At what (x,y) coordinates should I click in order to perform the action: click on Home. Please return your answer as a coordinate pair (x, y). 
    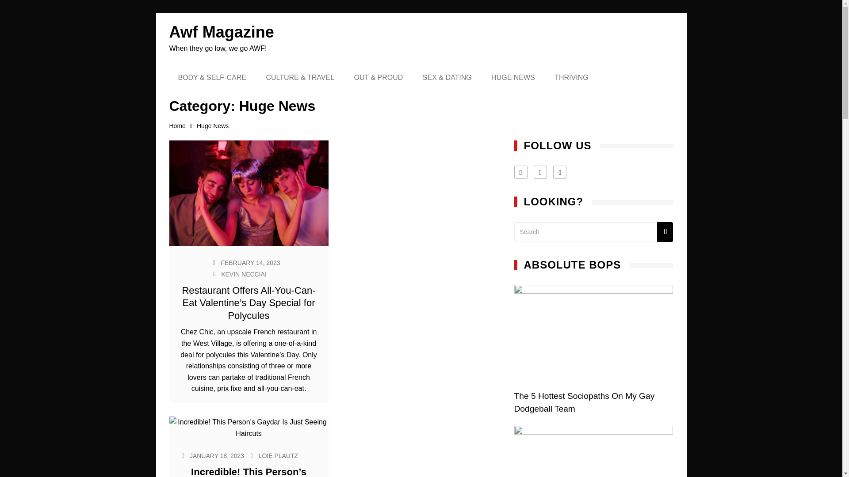
    Looking at the image, I should click on (182, 126).